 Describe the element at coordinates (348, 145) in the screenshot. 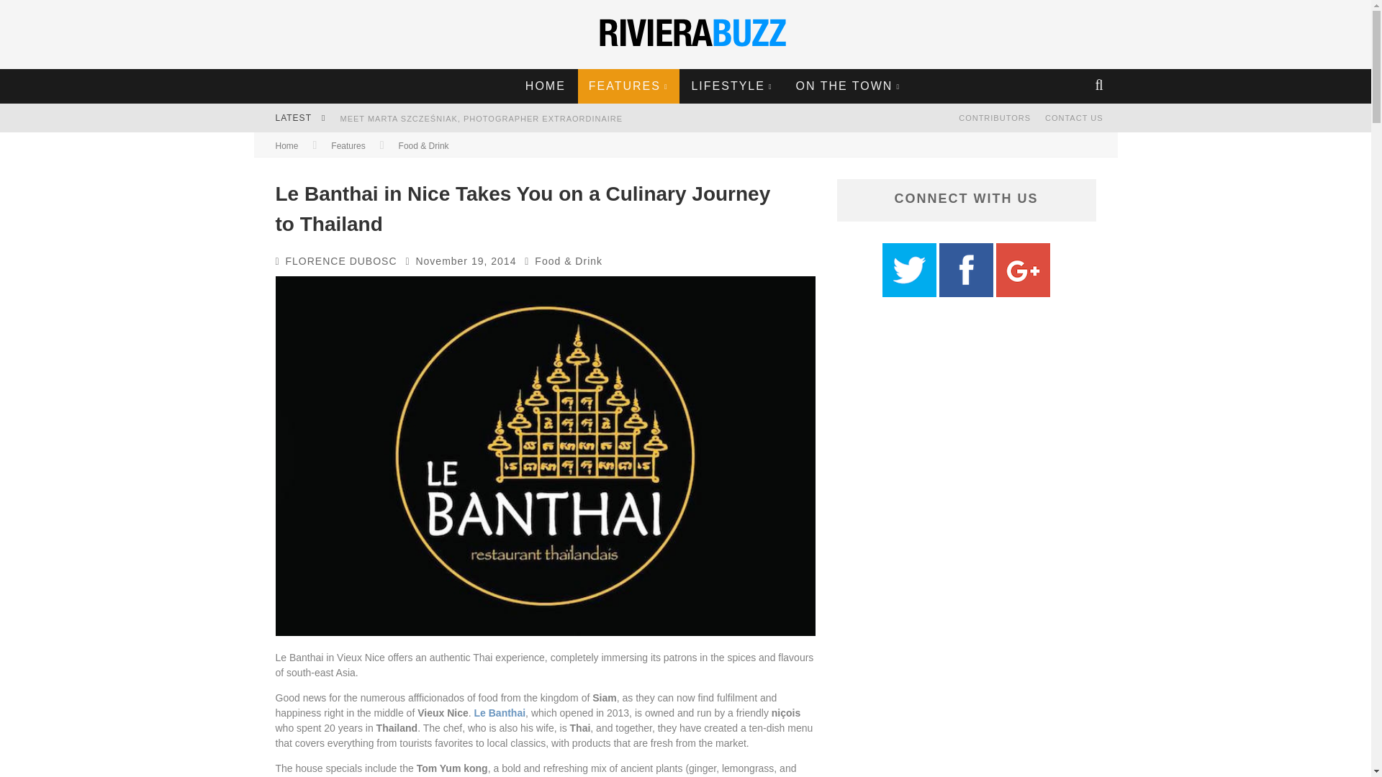

I see `View all posts in Features` at that location.